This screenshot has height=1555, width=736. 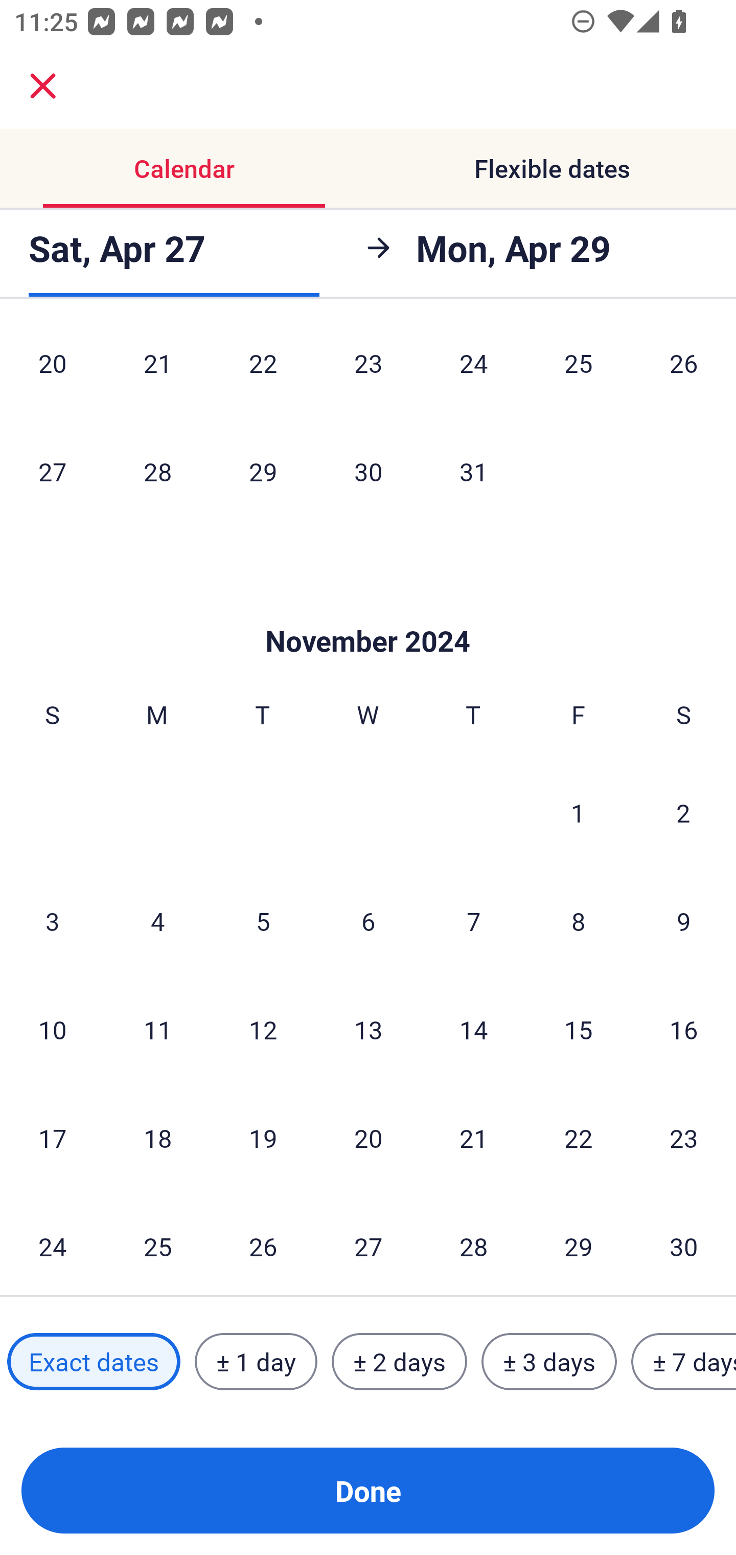 What do you see at coordinates (683, 812) in the screenshot?
I see `2 Saturday, November 2, 2024` at bounding box center [683, 812].